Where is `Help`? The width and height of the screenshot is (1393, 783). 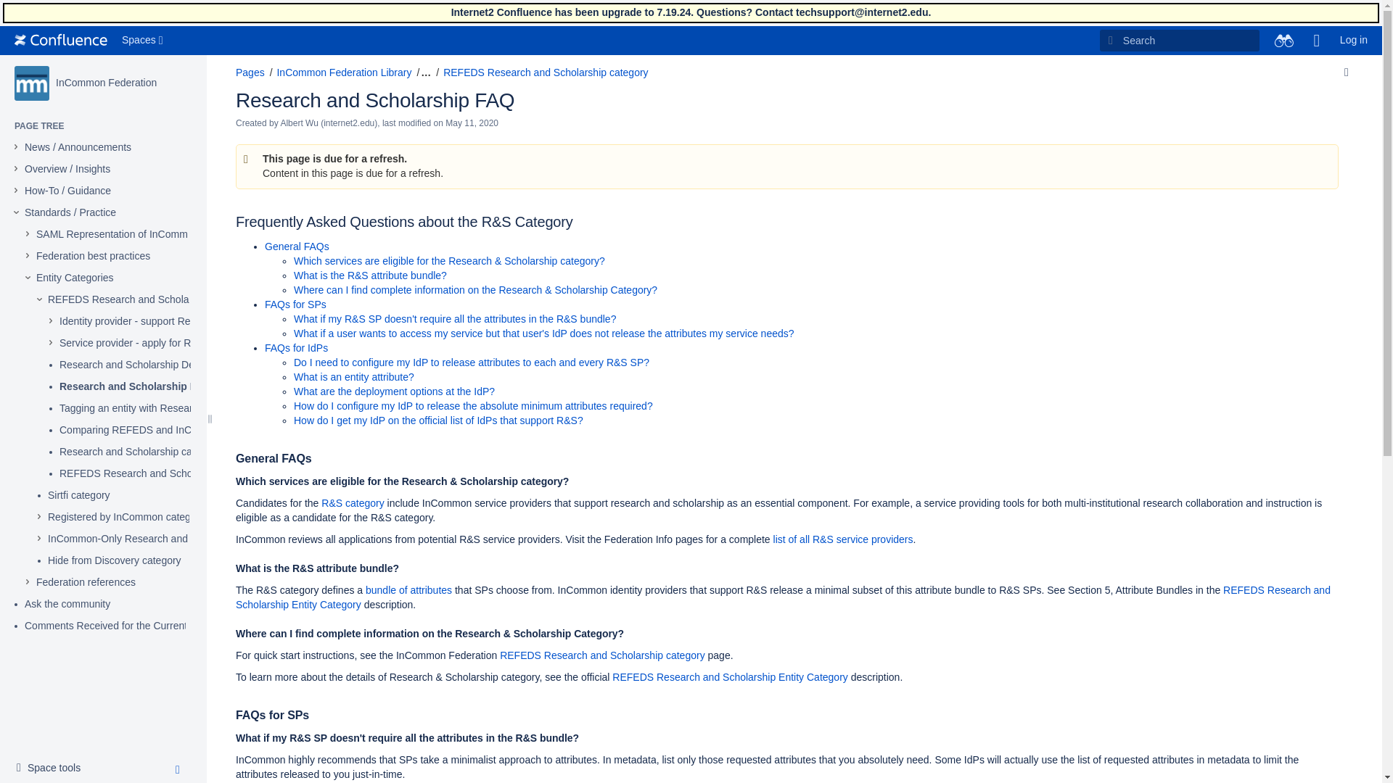
Help is located at coordinates (1317, 40).